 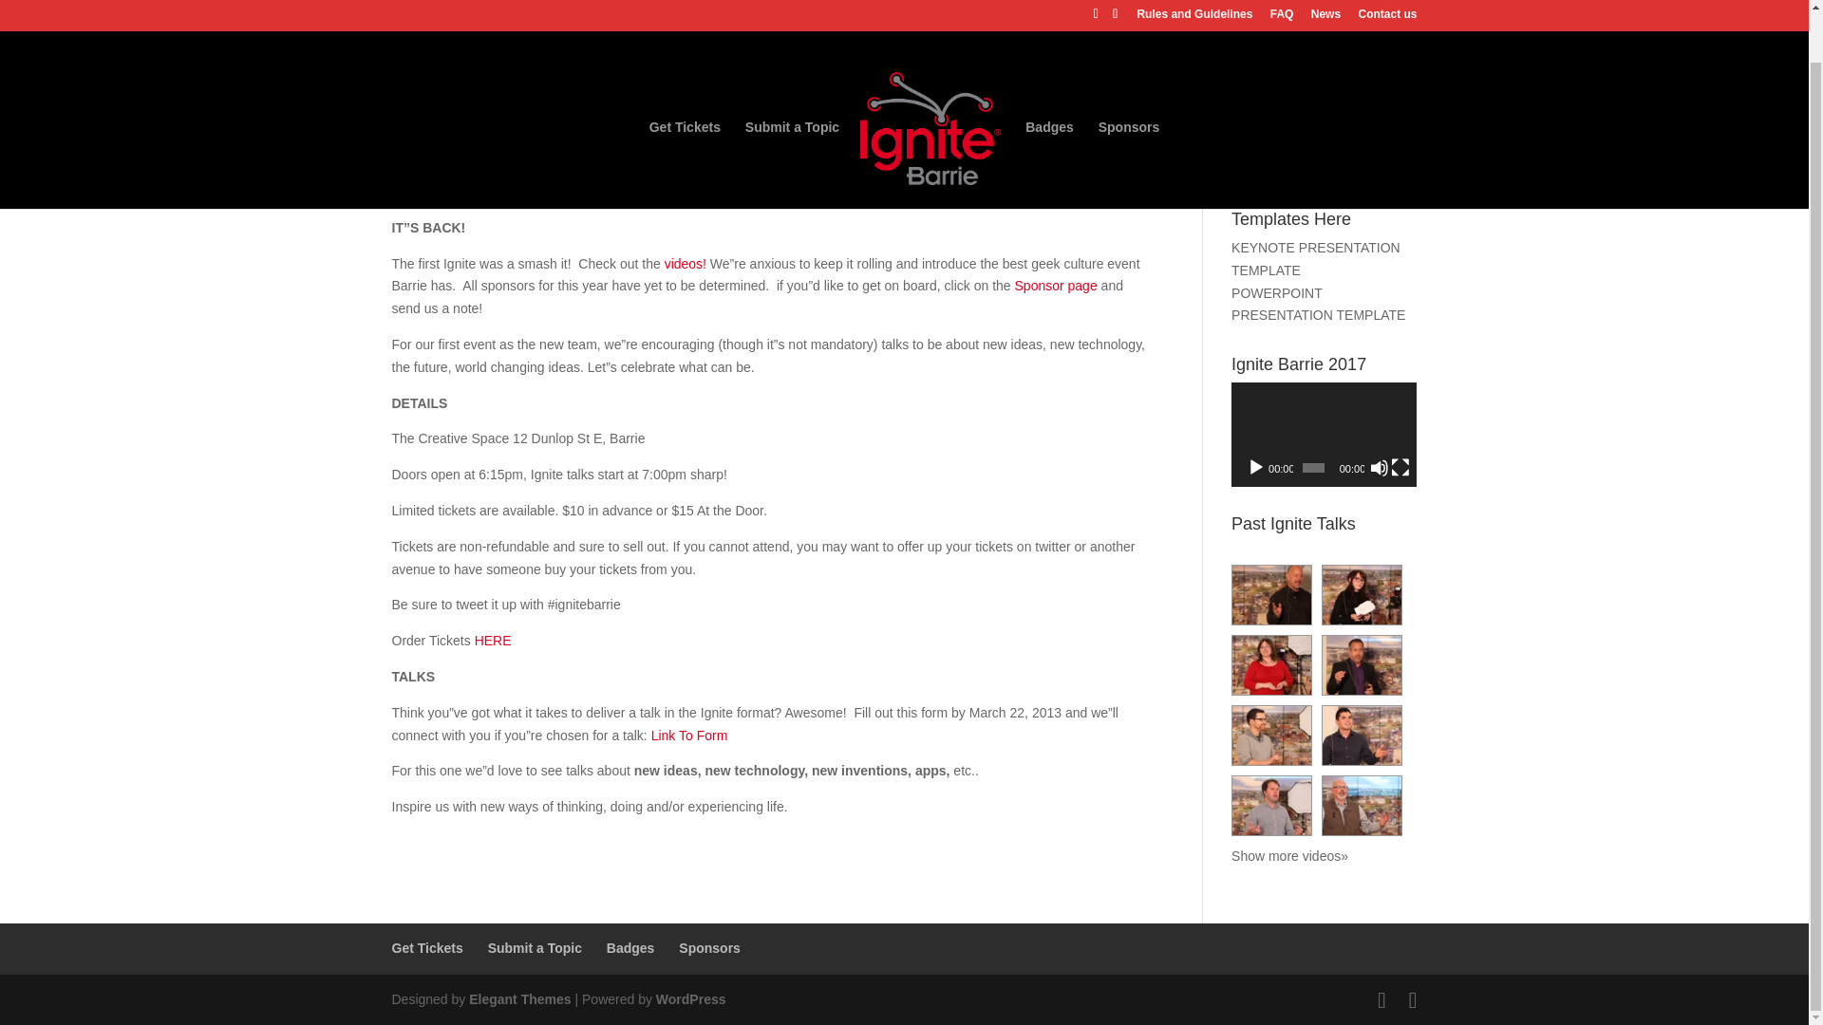 I want to click on Mute, so click(x=1380, y=467).